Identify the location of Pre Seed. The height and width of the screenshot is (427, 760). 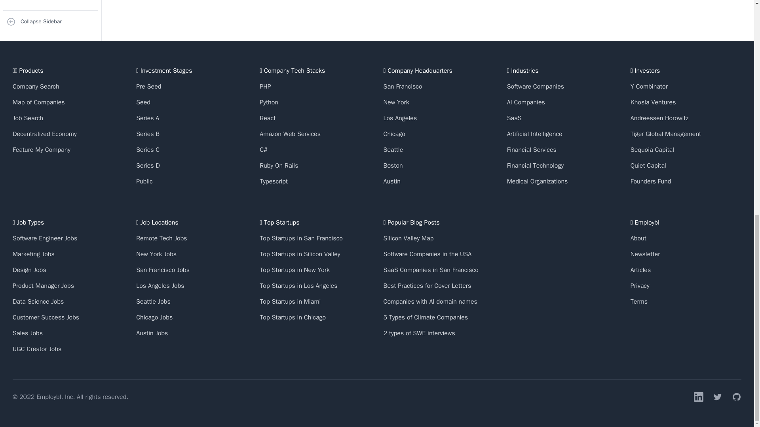
(148, 86).